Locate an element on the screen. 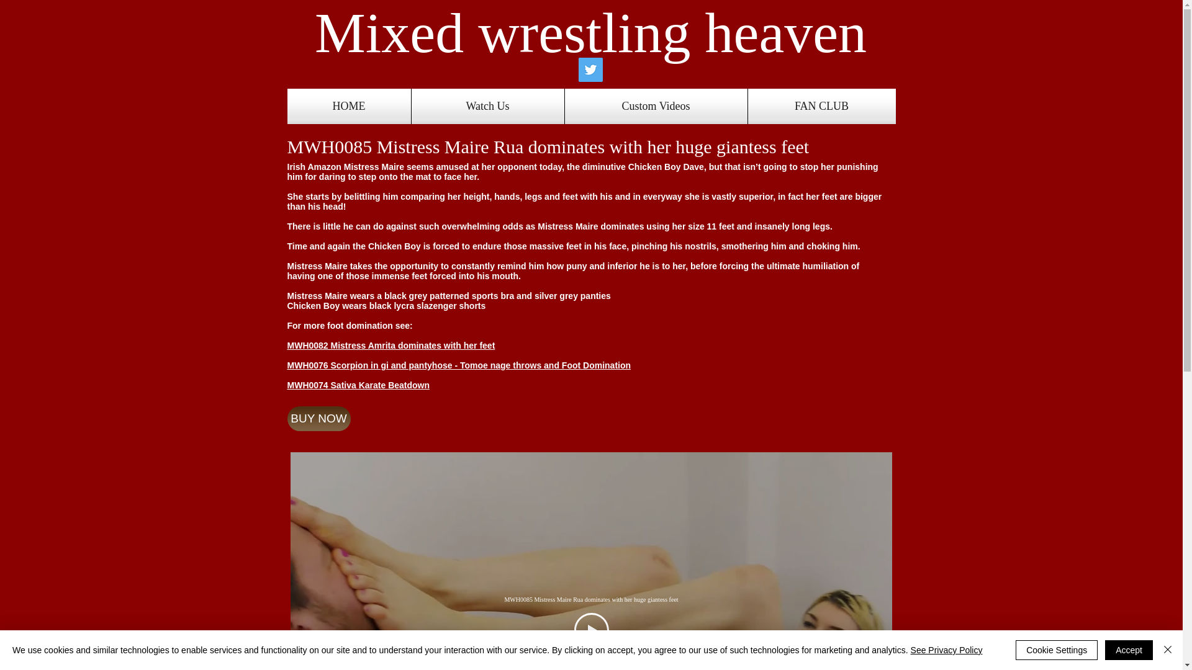  Watch Us is located at coordinates (487, 105).